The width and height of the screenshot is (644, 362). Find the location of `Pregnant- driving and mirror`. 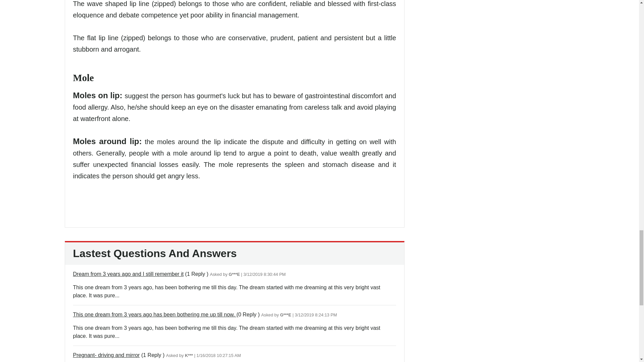

Pregnant- driving and mirror is located at coordinates (106, 355).